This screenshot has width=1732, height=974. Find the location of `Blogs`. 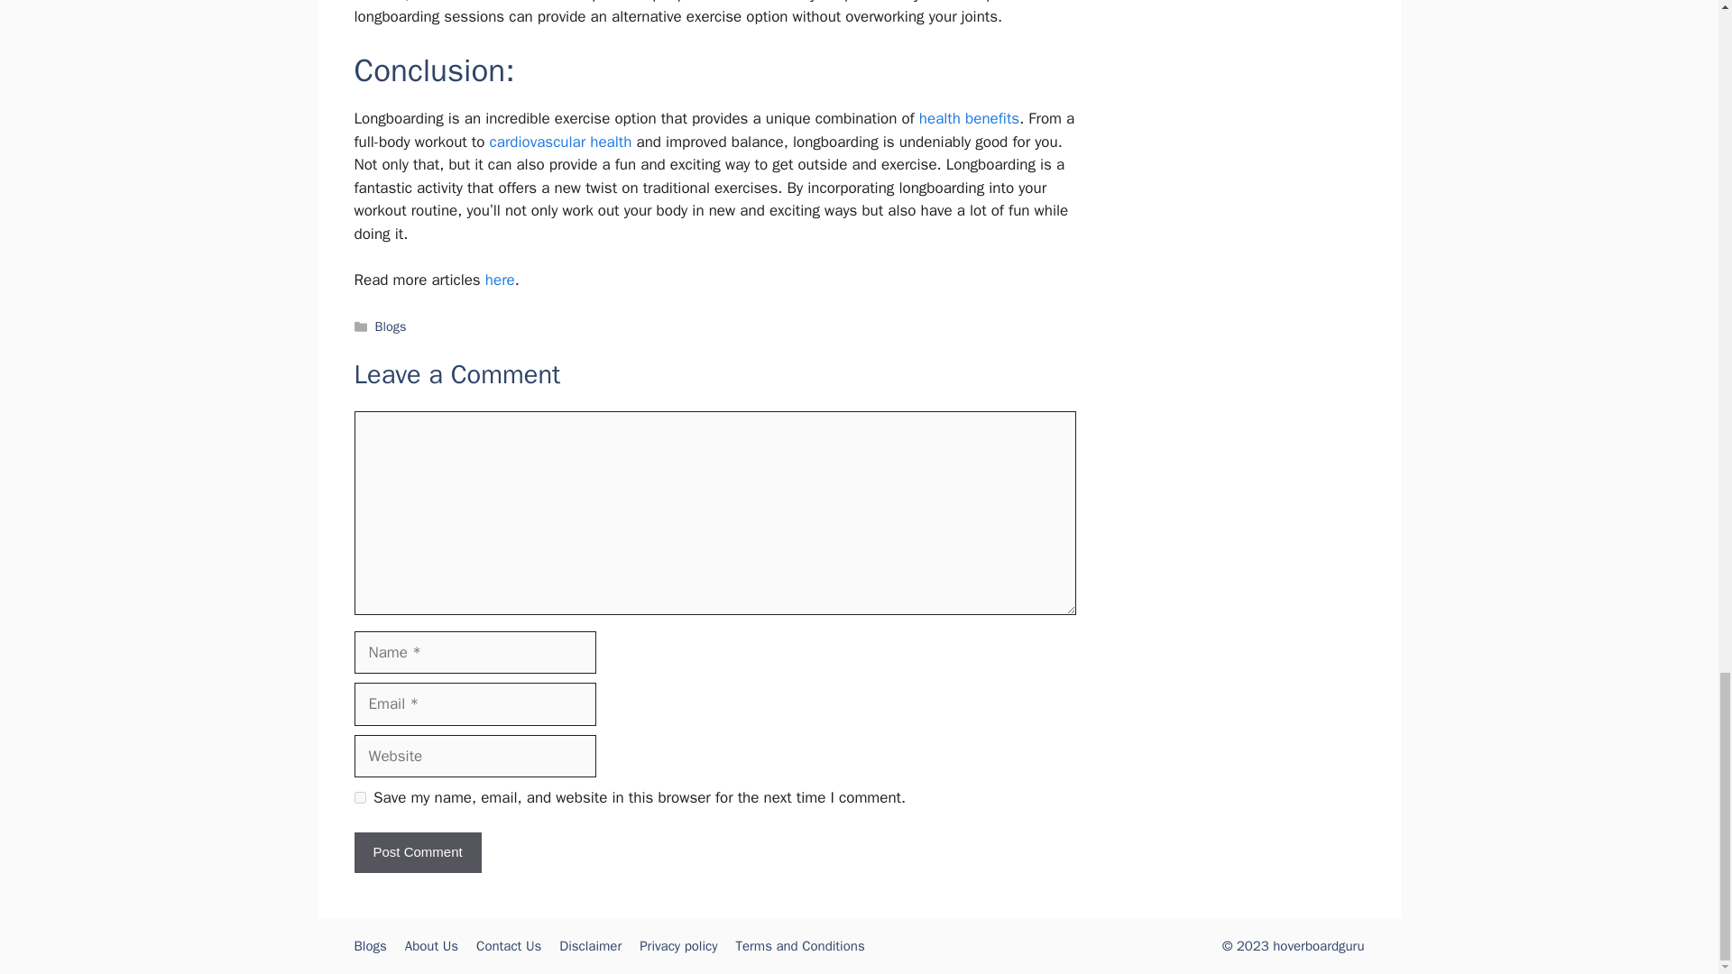

Blogs is located at coordinates (392, 326).